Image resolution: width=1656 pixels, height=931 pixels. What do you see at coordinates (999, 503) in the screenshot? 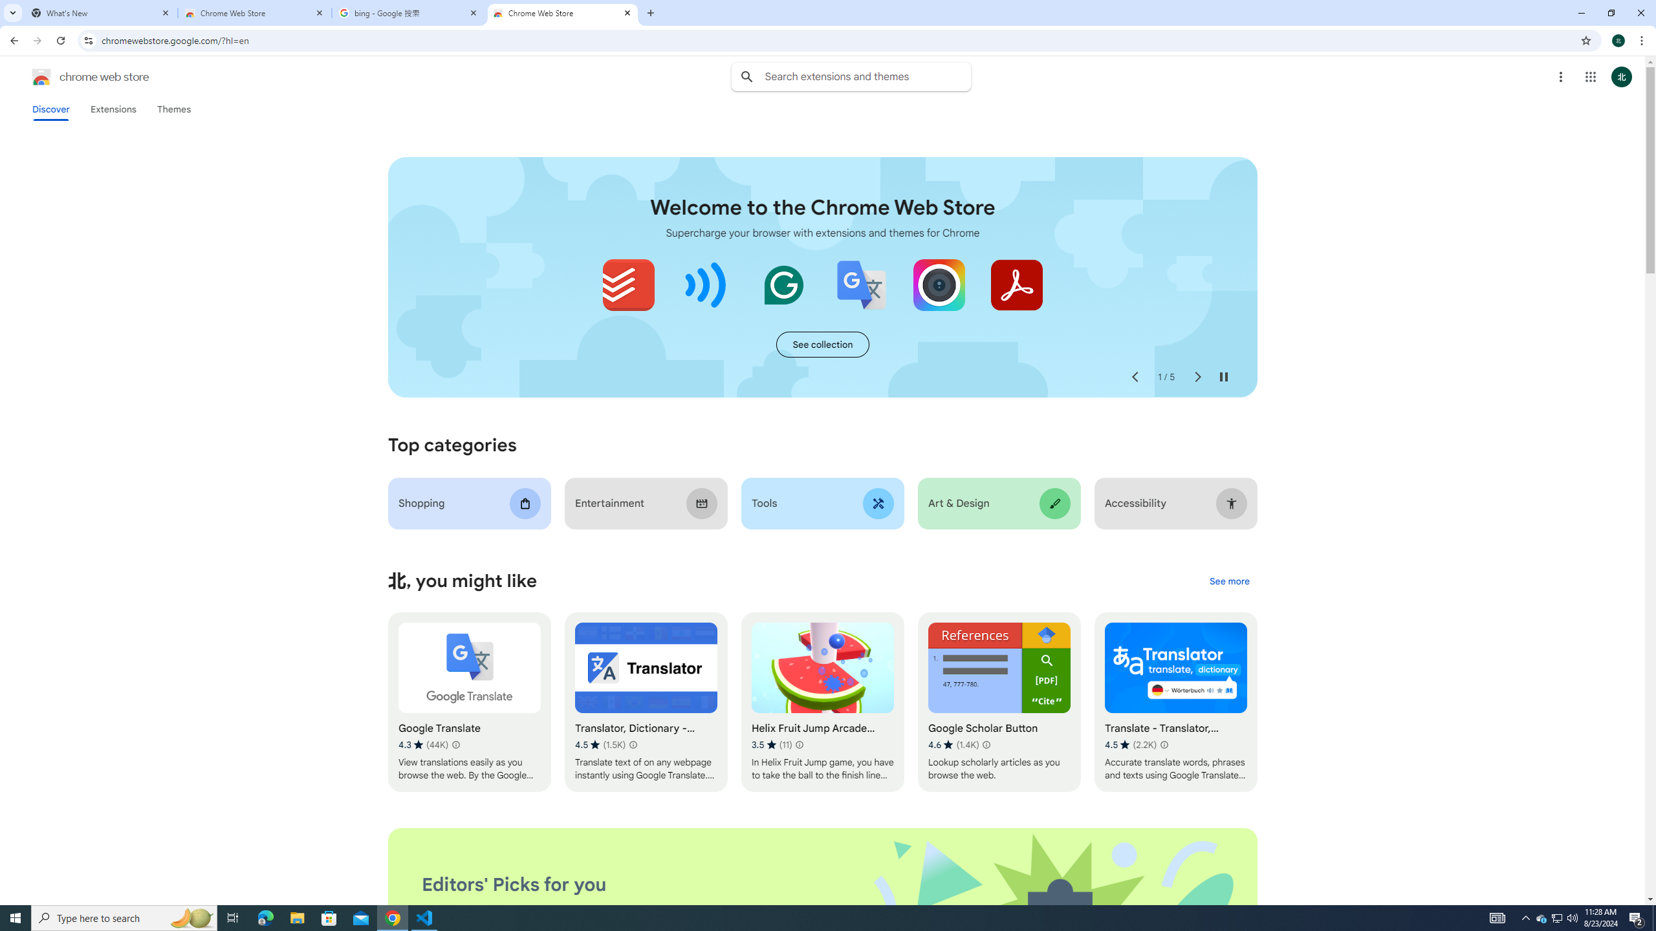
I see `Art & Design` at bounding box center [999, 503].